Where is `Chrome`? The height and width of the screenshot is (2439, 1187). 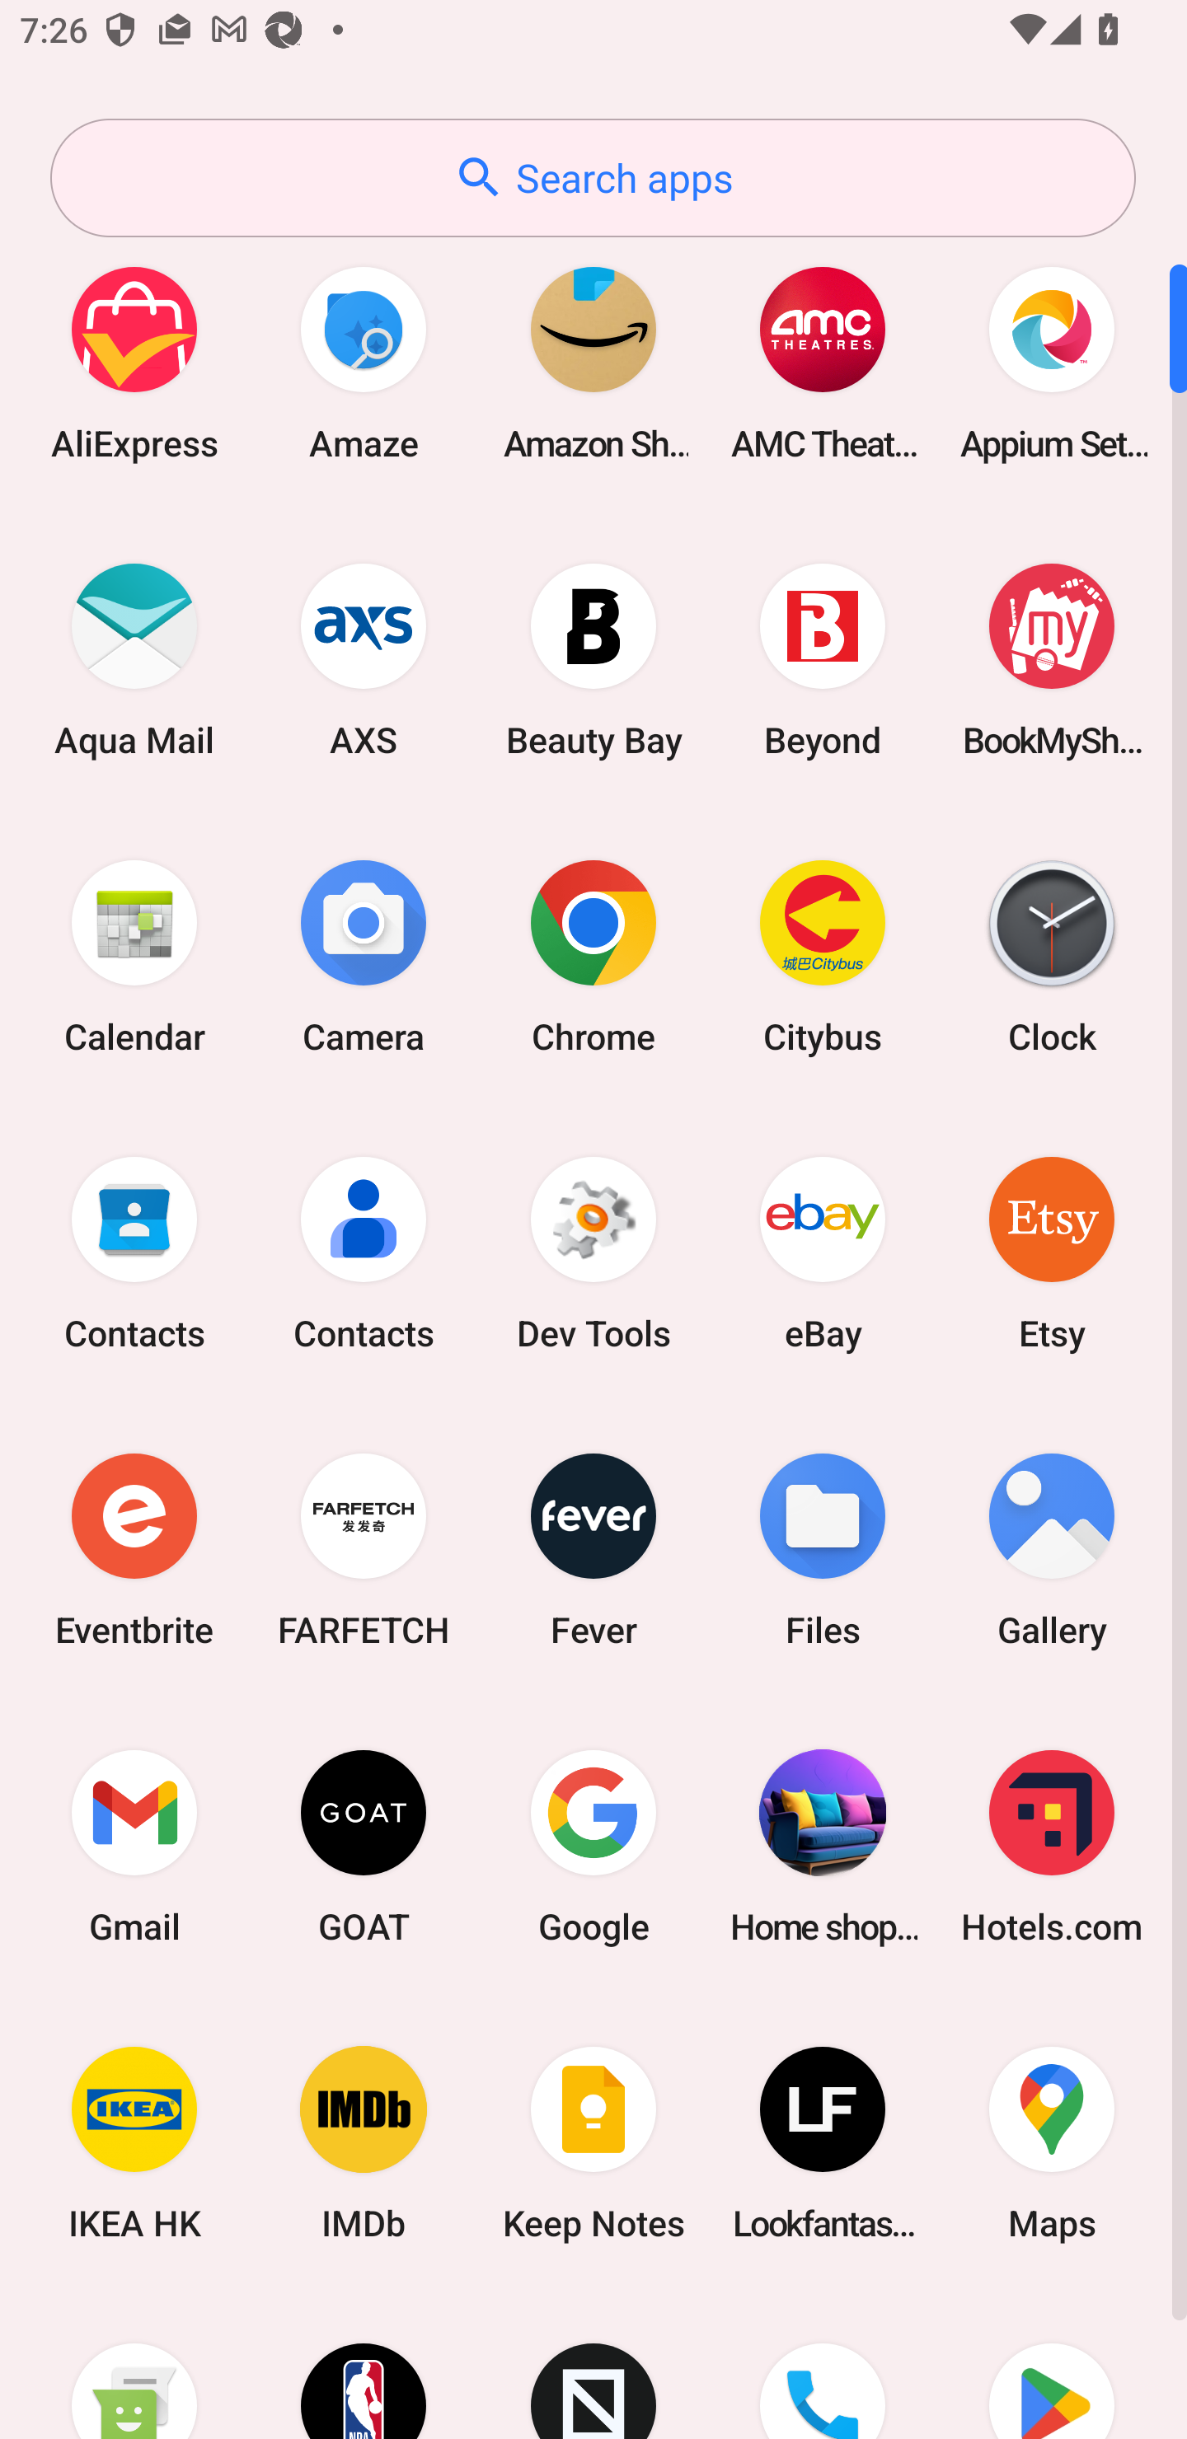
Chrome is located at coordinates (593, 956).